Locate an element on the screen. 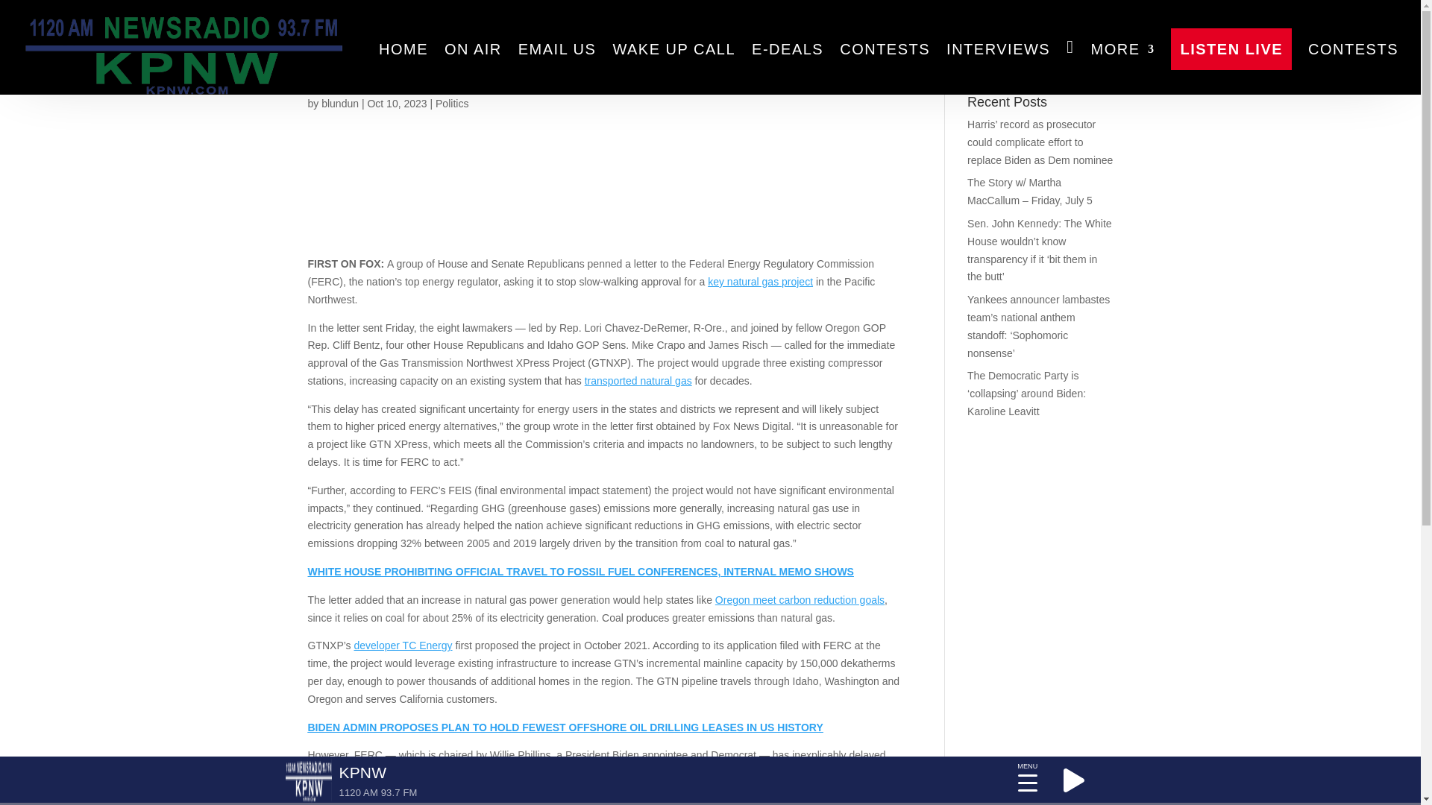  CONTESTS is located at coordinates (885, 49).